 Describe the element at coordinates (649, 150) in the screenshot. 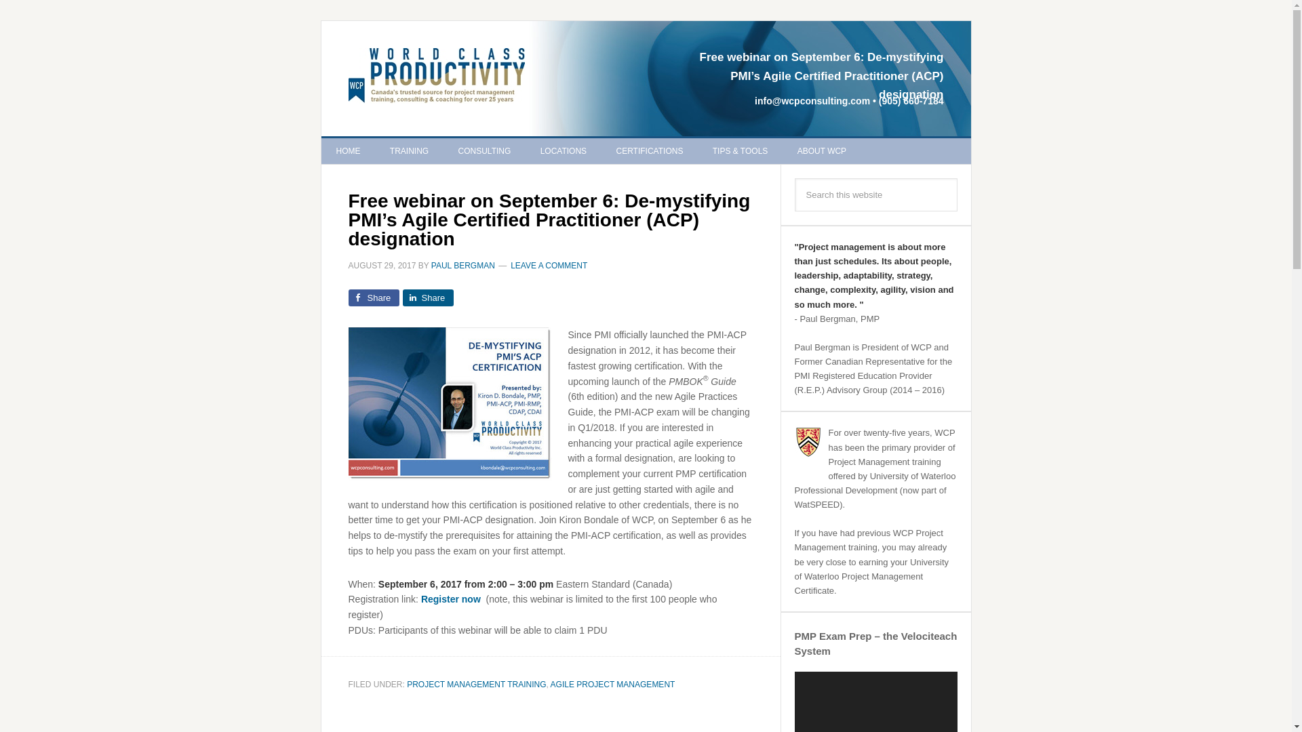

I see `CERTIFICATIONS` at that location.